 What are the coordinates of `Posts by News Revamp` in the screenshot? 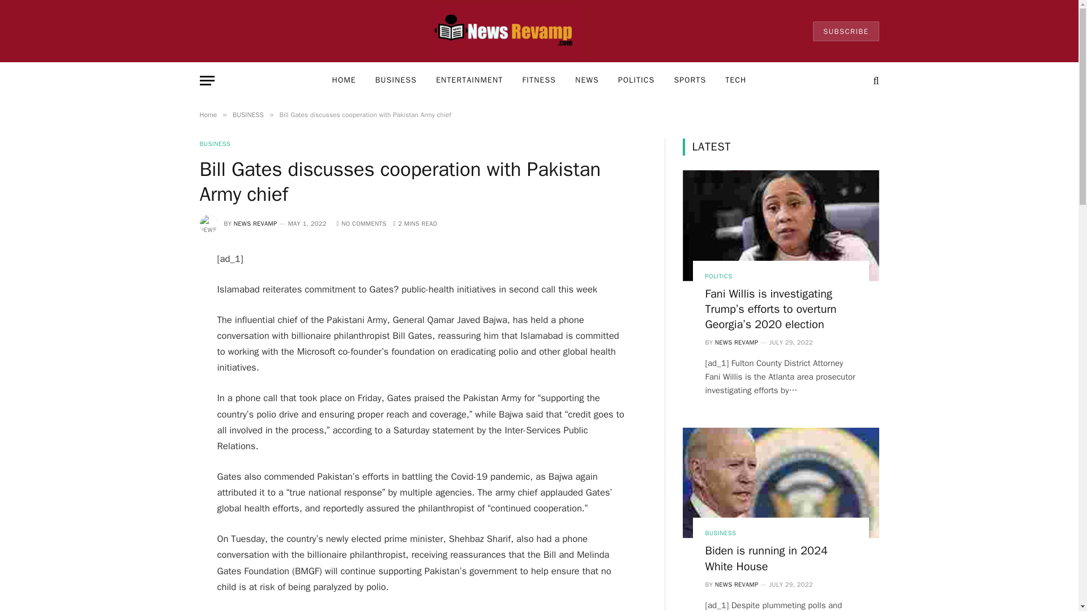 It's located at (255, 223).